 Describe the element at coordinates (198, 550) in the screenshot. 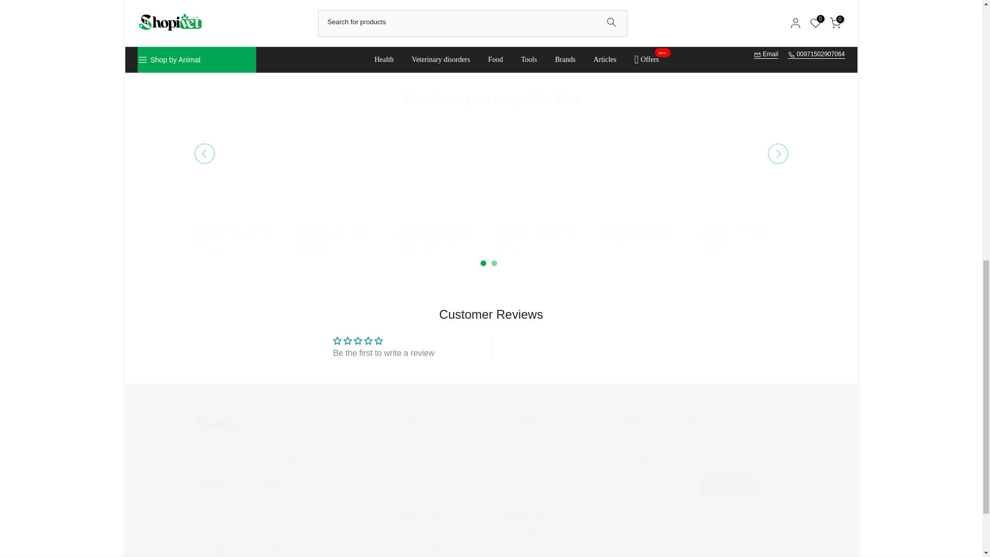

I see `Follow us on Facebook` at that location.